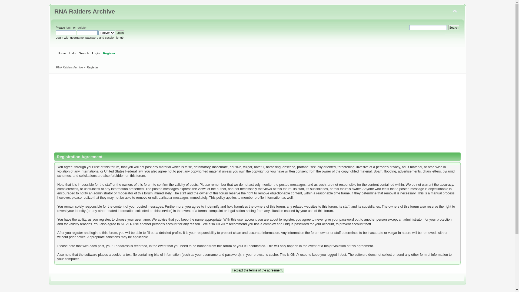 This screenshot has width=519, height=292. Describe the element at coordinates (120, 33) in the screenshot. I see `Login` at that location.